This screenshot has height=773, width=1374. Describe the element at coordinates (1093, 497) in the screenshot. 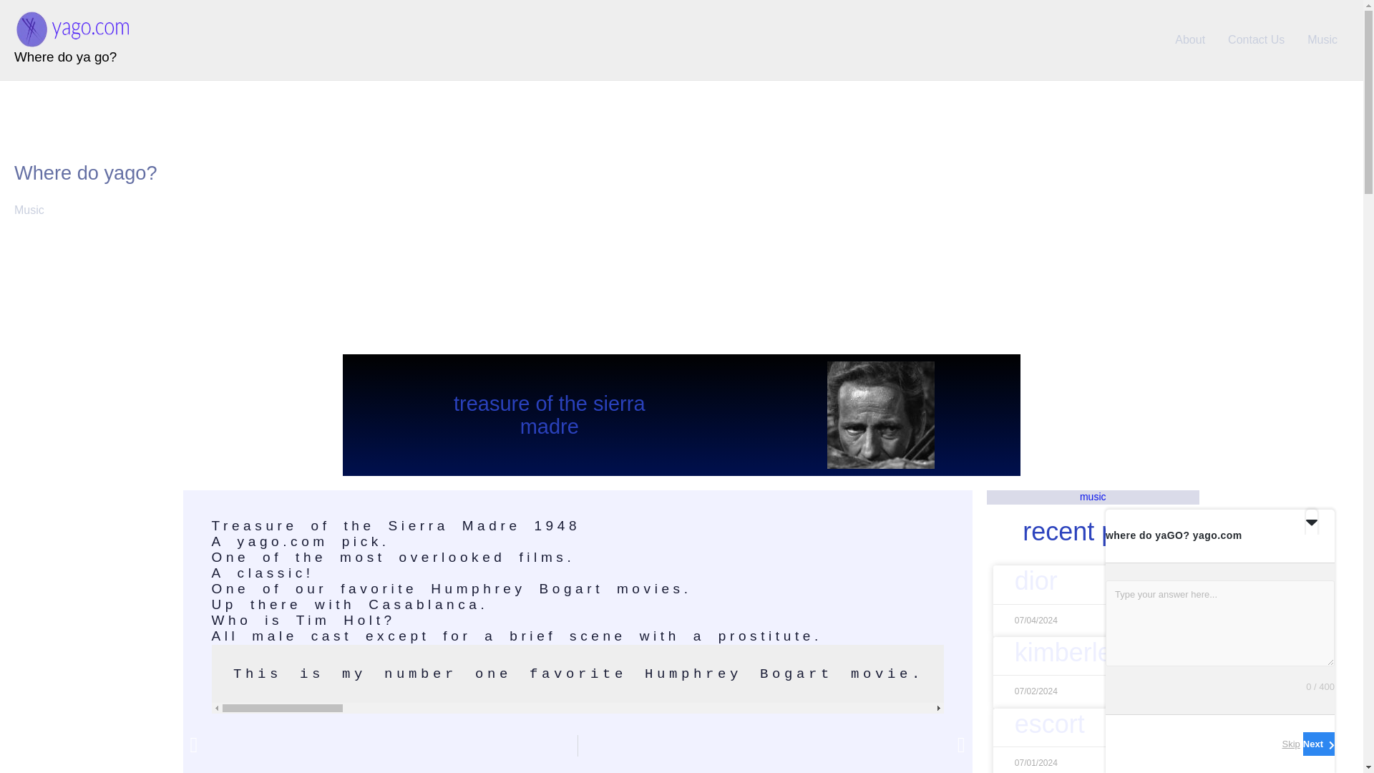

I see `music` at that location.